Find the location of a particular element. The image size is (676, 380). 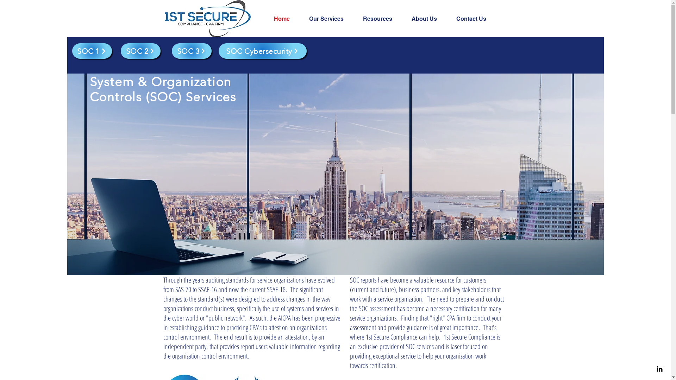

Home is located at coordinates (286, 19).